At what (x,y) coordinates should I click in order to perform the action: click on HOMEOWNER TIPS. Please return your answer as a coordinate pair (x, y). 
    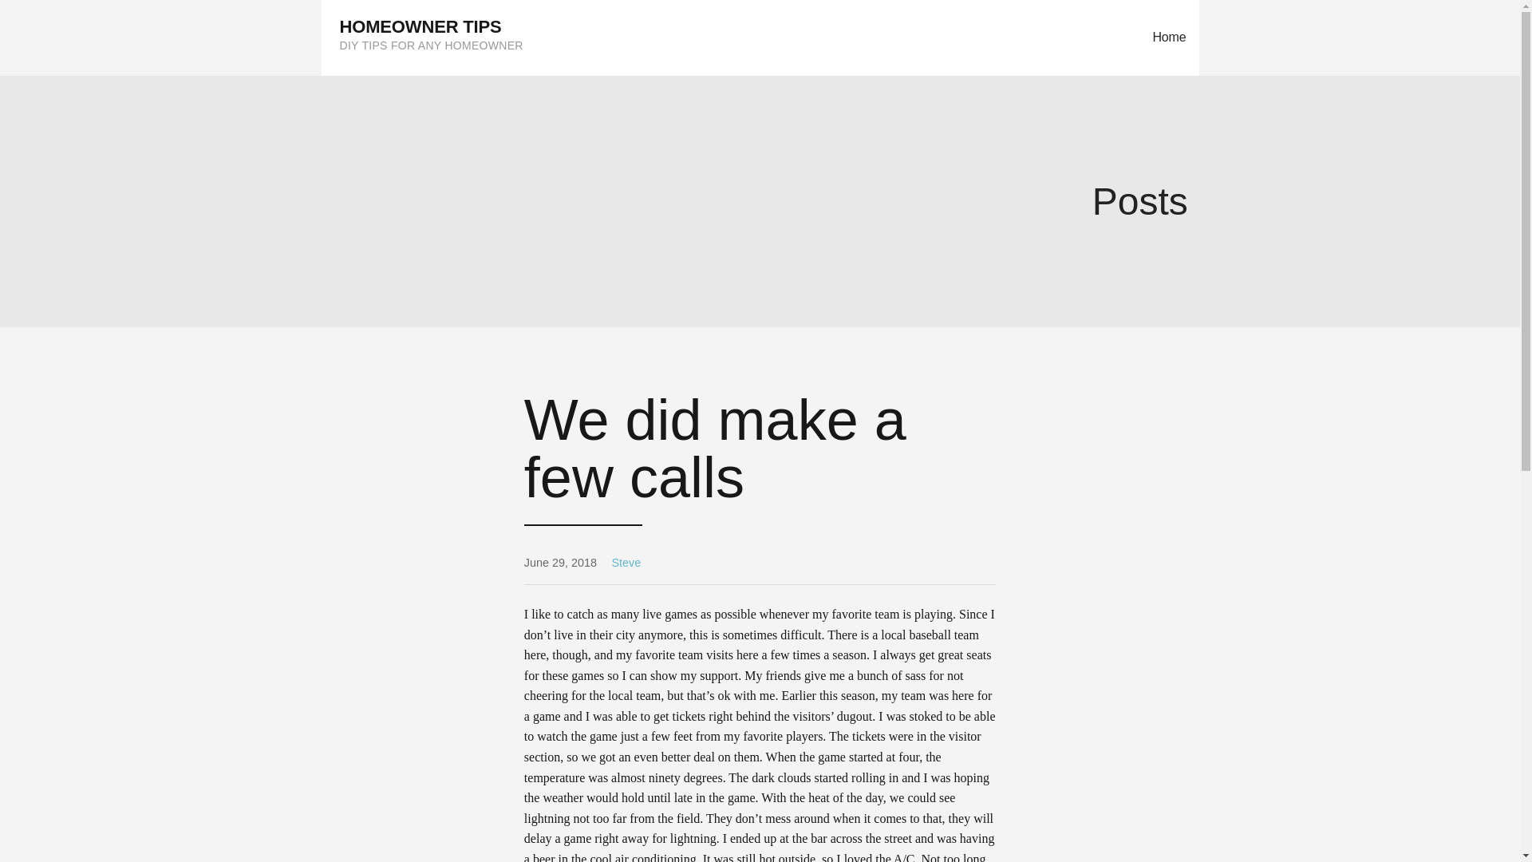
    Looking at the image, I should click on (421, 26).